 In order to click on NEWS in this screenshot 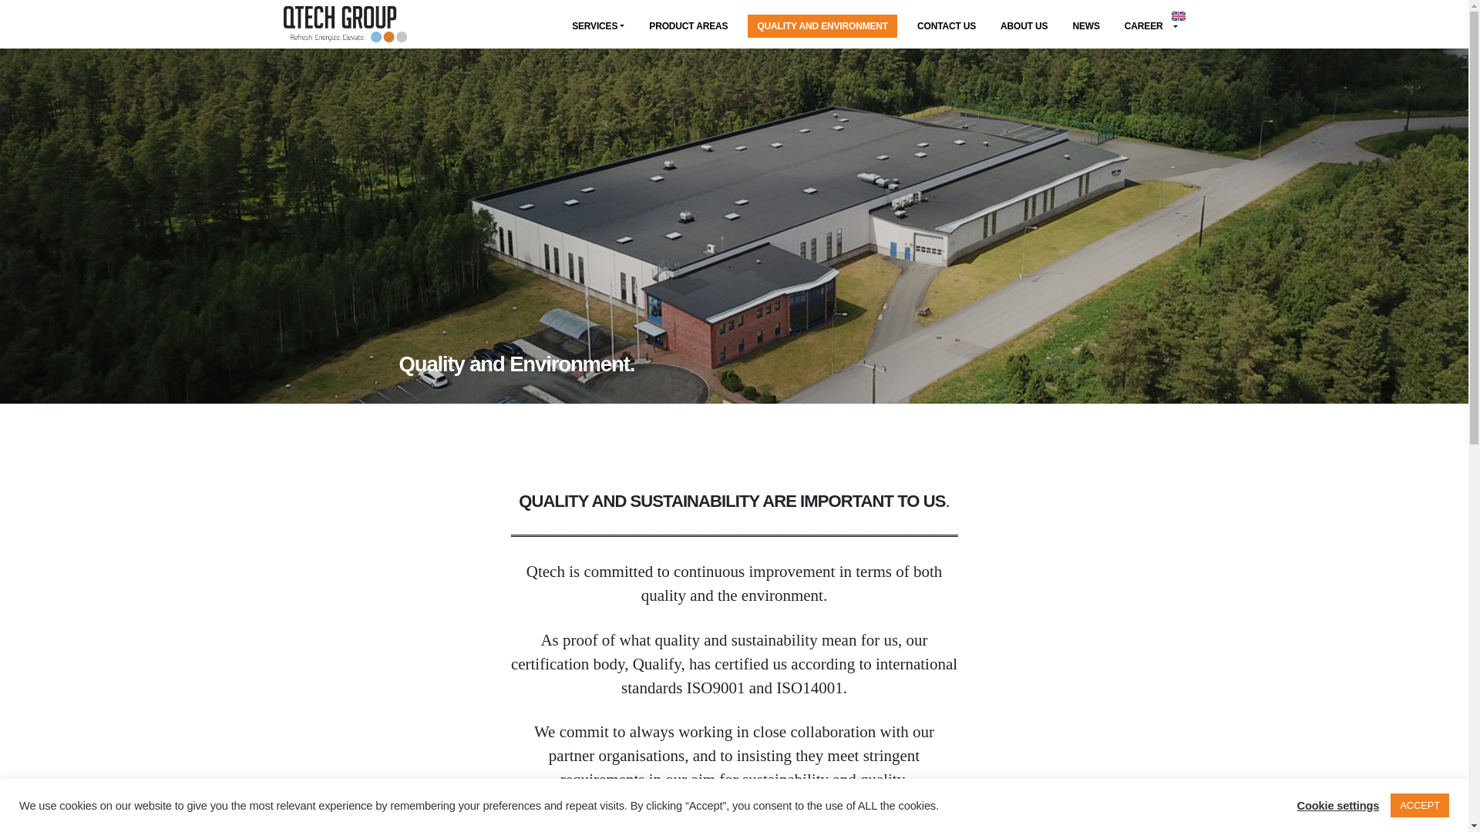, I will do `click(1085, 26)`.